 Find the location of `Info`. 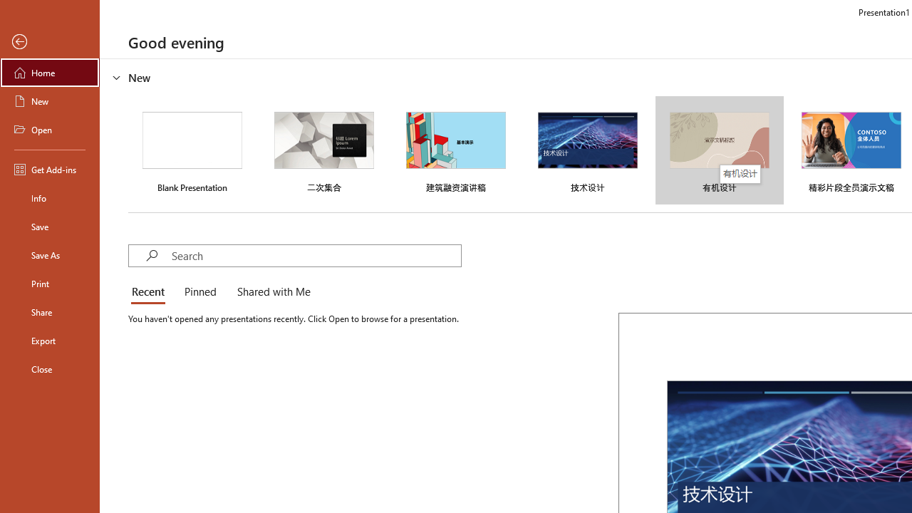

Info is located at coordinates (50, 198).